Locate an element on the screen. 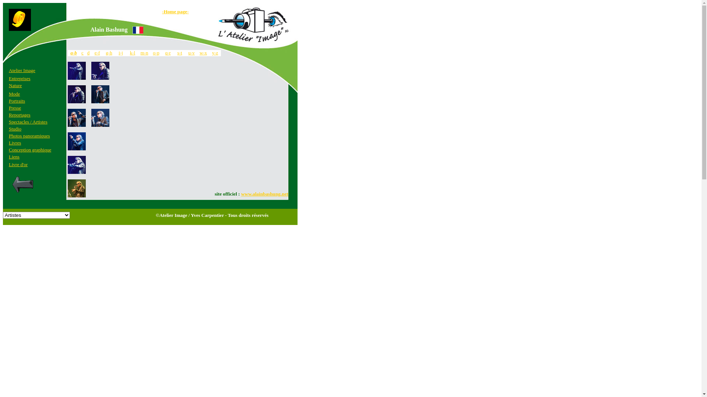 Image resolution: width=707 pixels, height=397 pixels. c is located at coordinates (82, 53).